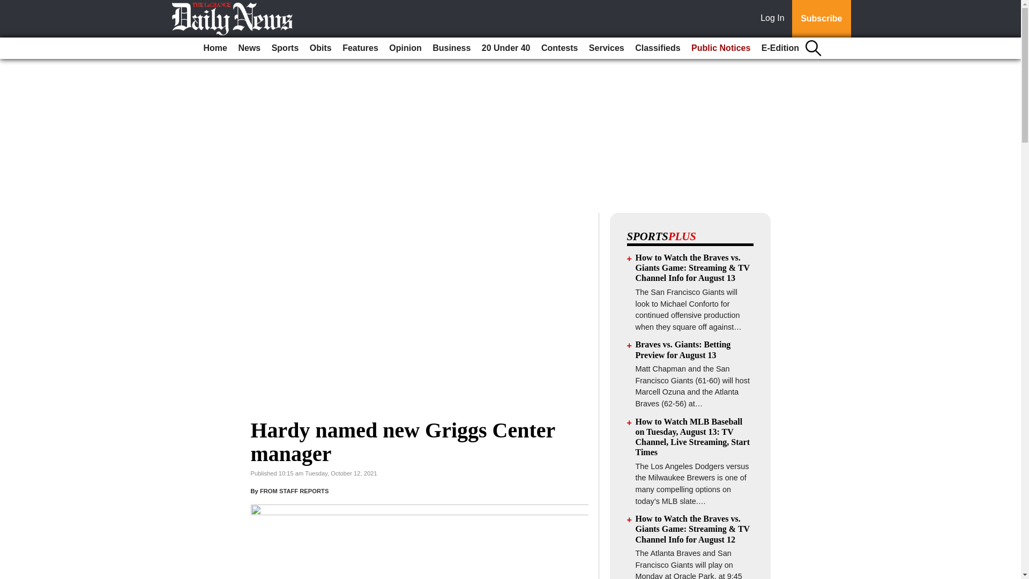  Describe the element at coordinates (720, 48) in the screenshot. I see `Public Notices` at that location.